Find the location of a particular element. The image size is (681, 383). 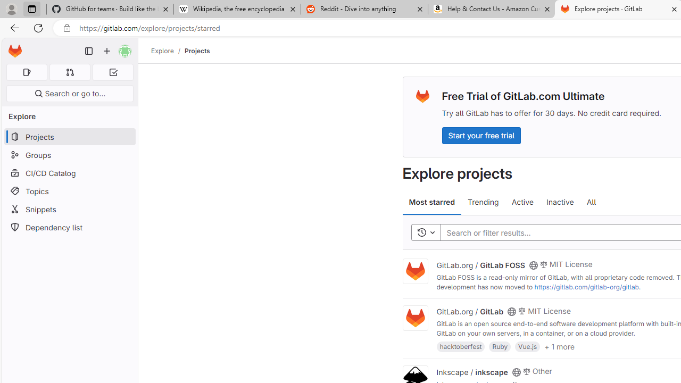

Toggle history is located at coordinates (426, 233).